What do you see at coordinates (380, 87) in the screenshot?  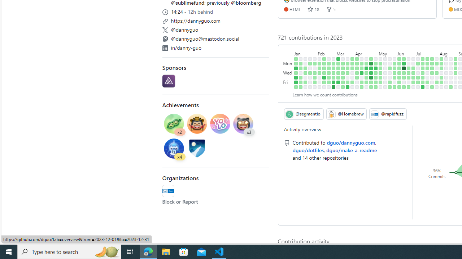 I see `No contributions on May 13th.` at bounding box center [380, 87].